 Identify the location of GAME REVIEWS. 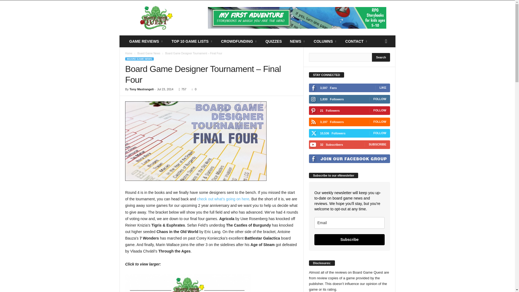
(146, 41).